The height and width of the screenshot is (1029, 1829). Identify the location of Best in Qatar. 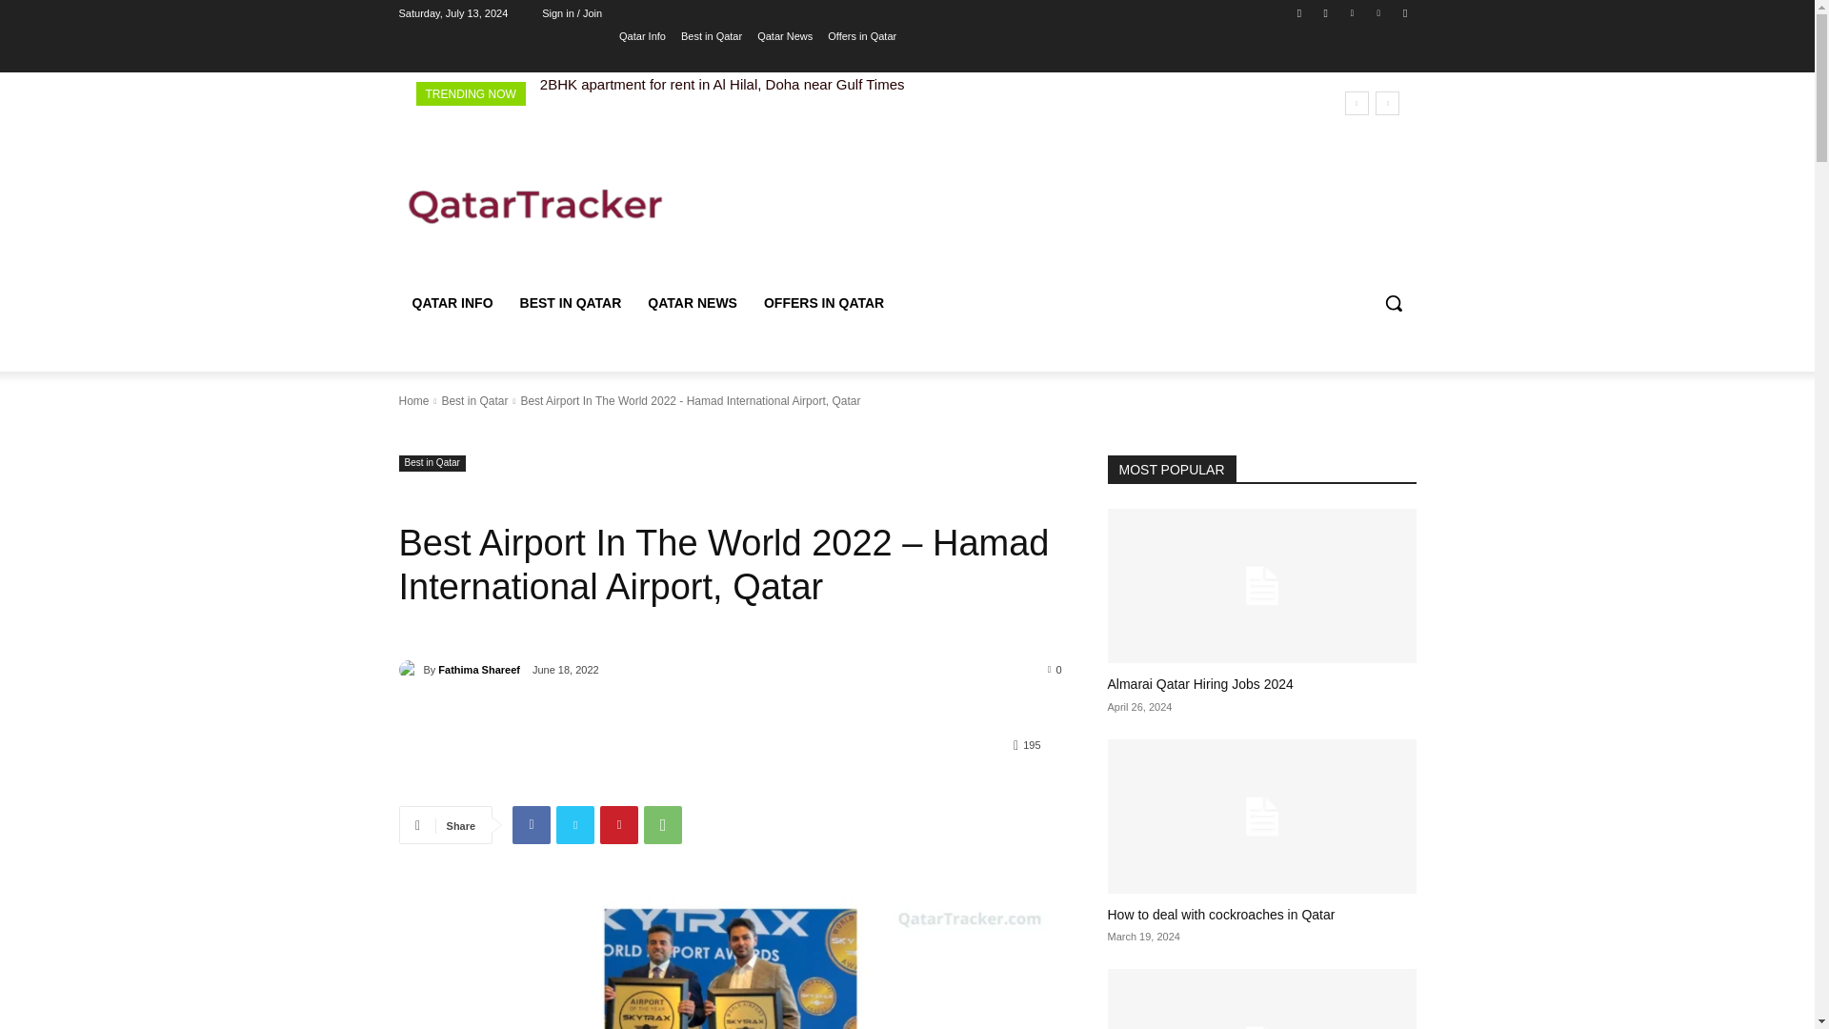
(474, 400).